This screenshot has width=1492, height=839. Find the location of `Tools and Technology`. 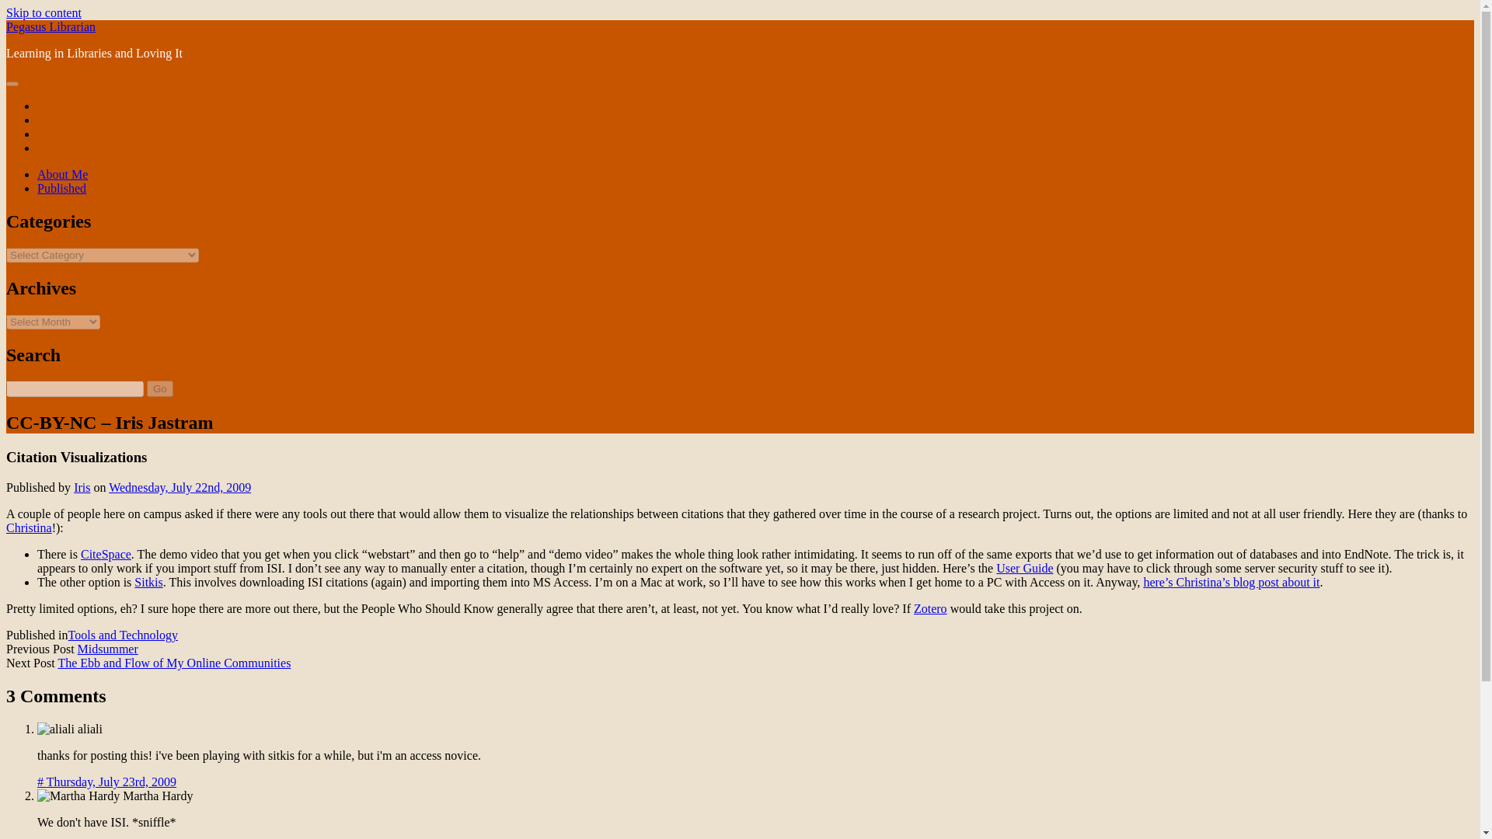

Tools and Technology is located at coordinates (123, 635).